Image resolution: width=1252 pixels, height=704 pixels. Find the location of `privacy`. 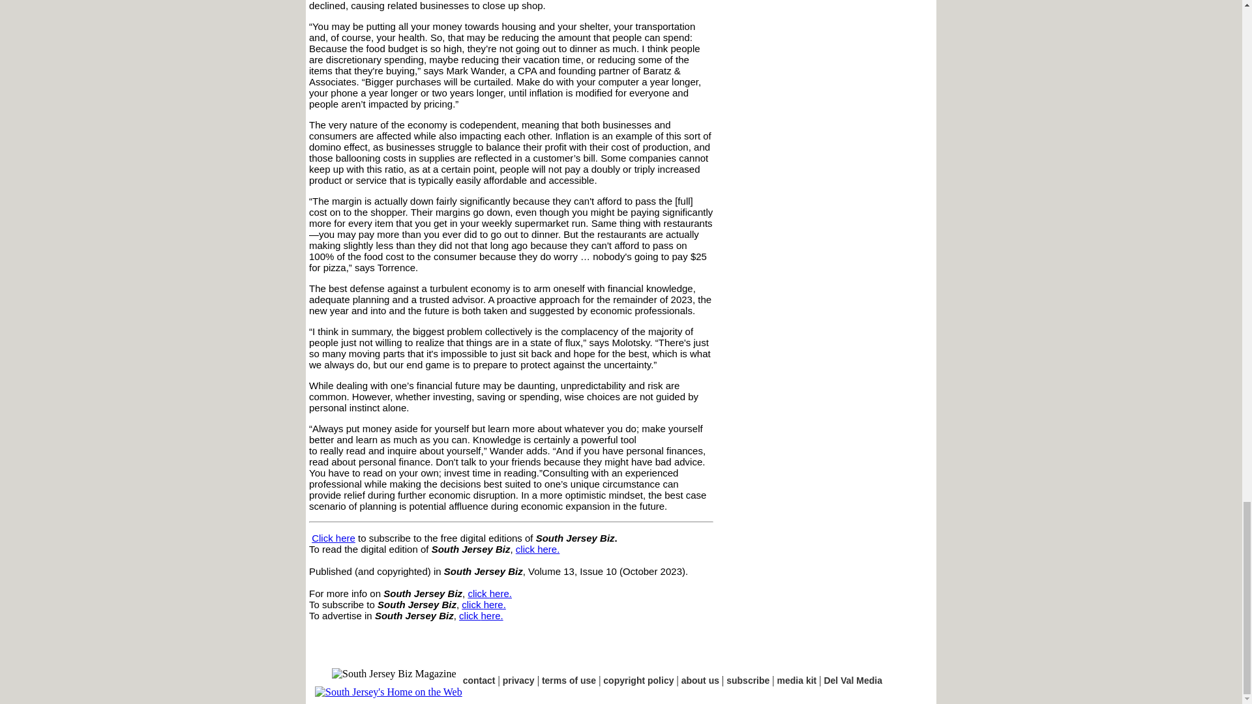

privacy is located at coordinates (518, 680).